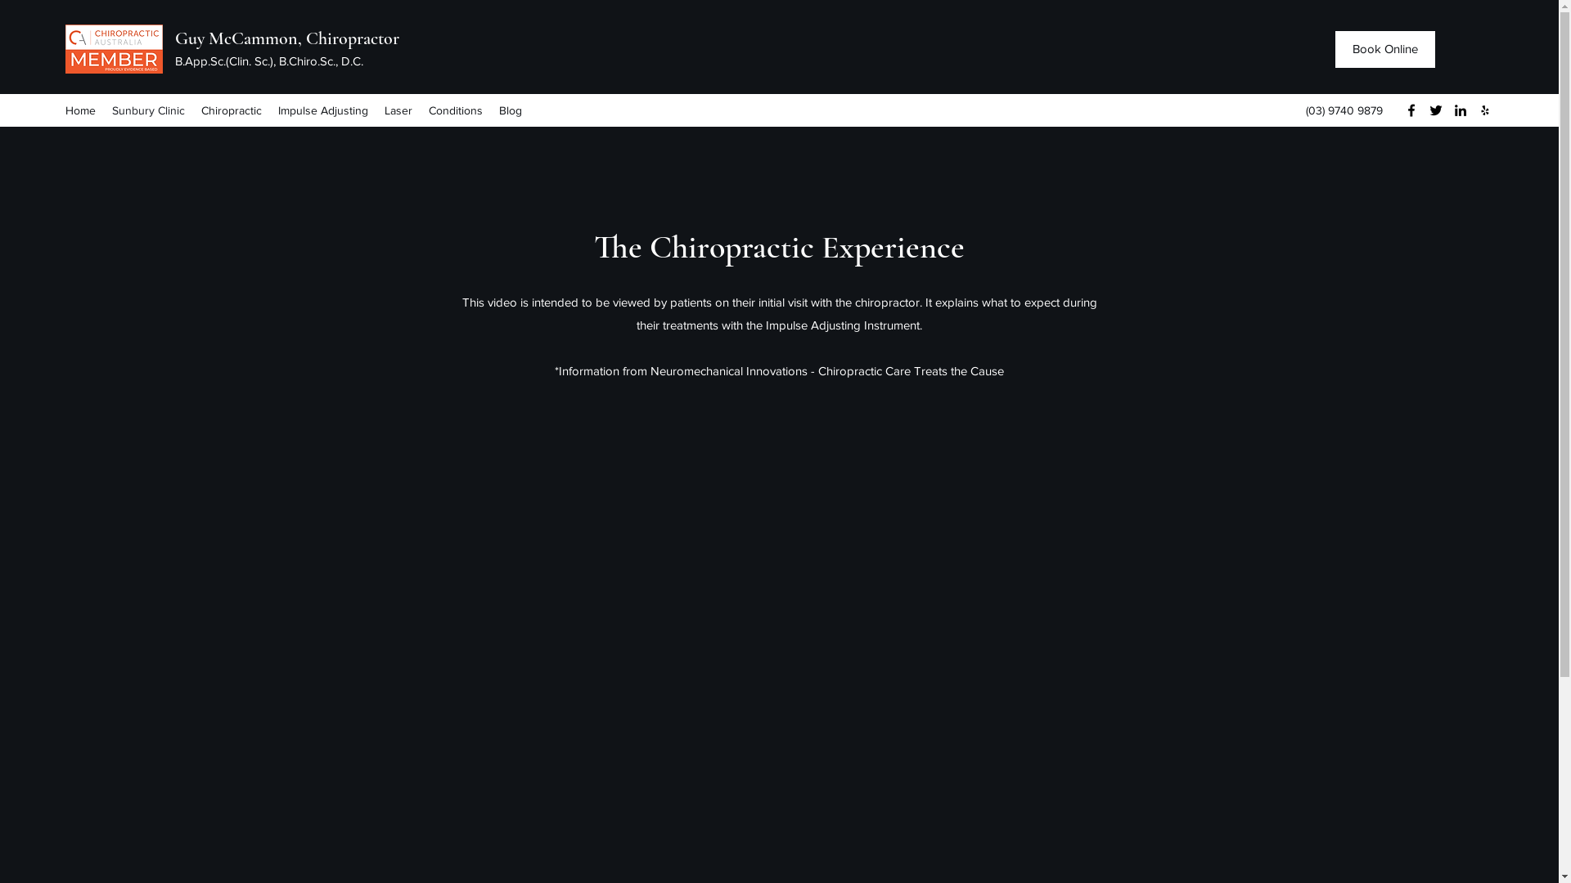 This screenshot has width=1571, height=883. What do you see at coordinates (398, 110) in the screenshot?
I see `Laser` at bounding box center [398, 110].